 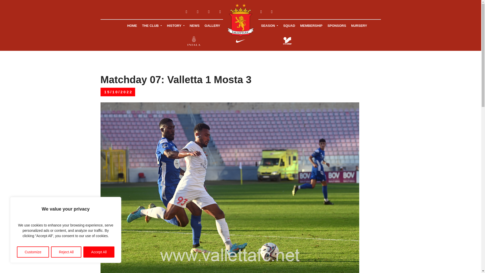 I want to click on Get In Touch, so click(x=272, y=12).